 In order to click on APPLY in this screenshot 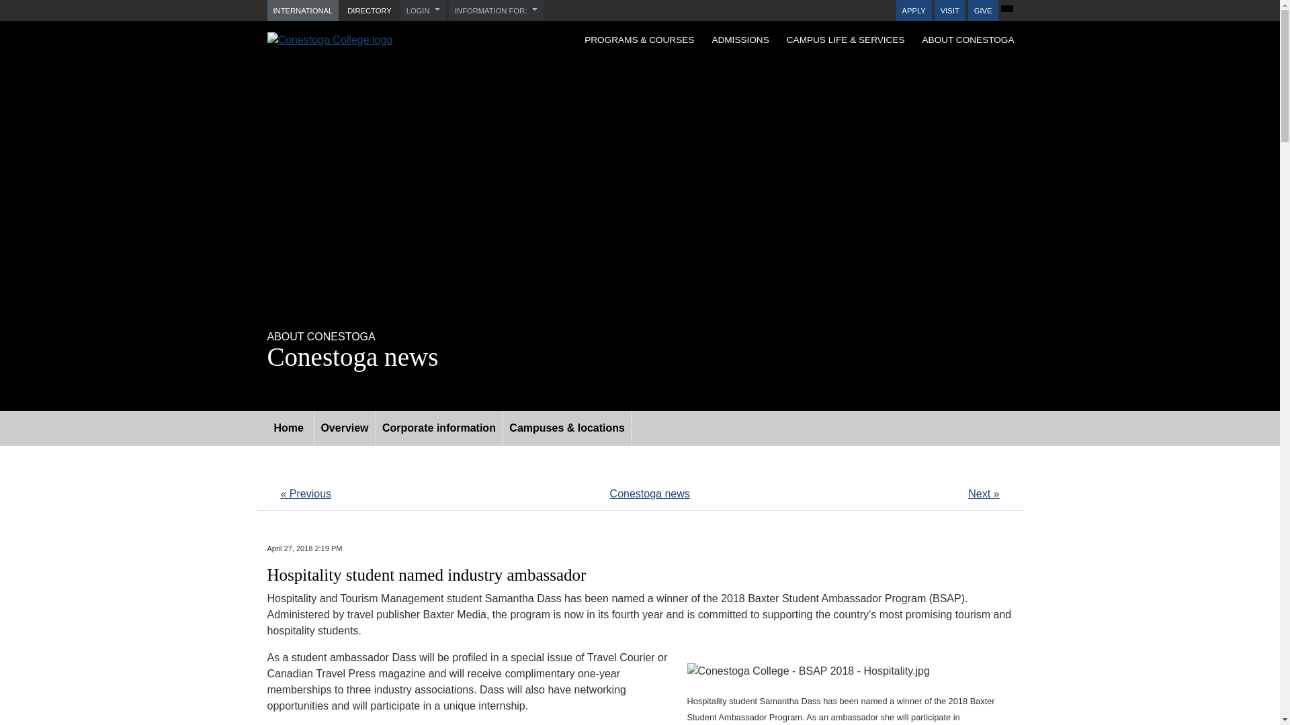, I will do `click(914, 11)`.